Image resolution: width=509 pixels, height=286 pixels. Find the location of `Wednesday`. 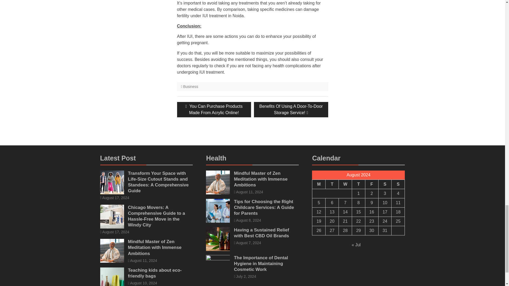

Wednesday is located at coordinates (358, 184).